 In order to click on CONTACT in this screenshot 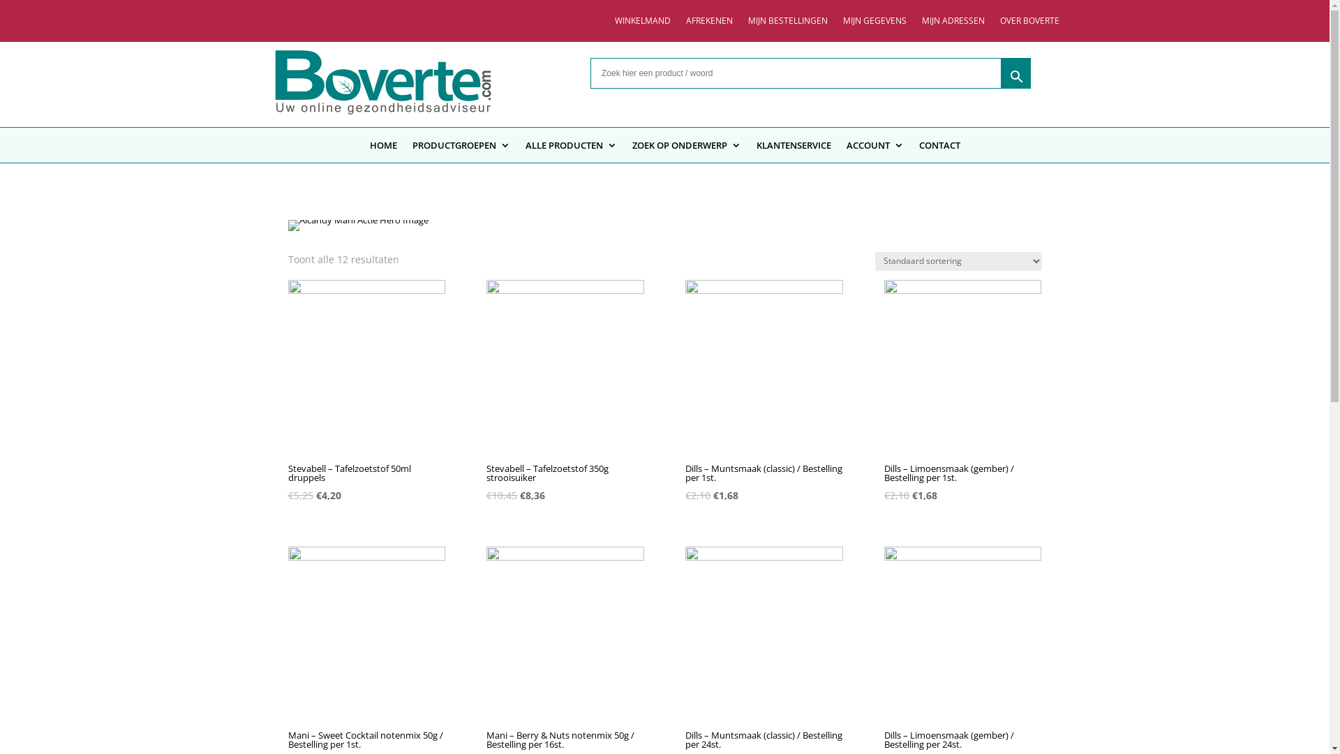, I will do `click(939, 148)`.